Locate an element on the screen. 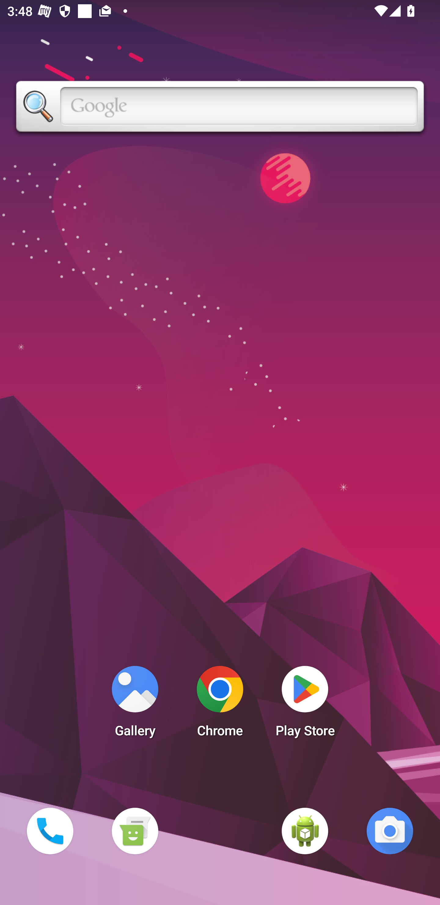 The width and height of the screenshot is (440, 905). Chrome is located at coordinates (220, 704).